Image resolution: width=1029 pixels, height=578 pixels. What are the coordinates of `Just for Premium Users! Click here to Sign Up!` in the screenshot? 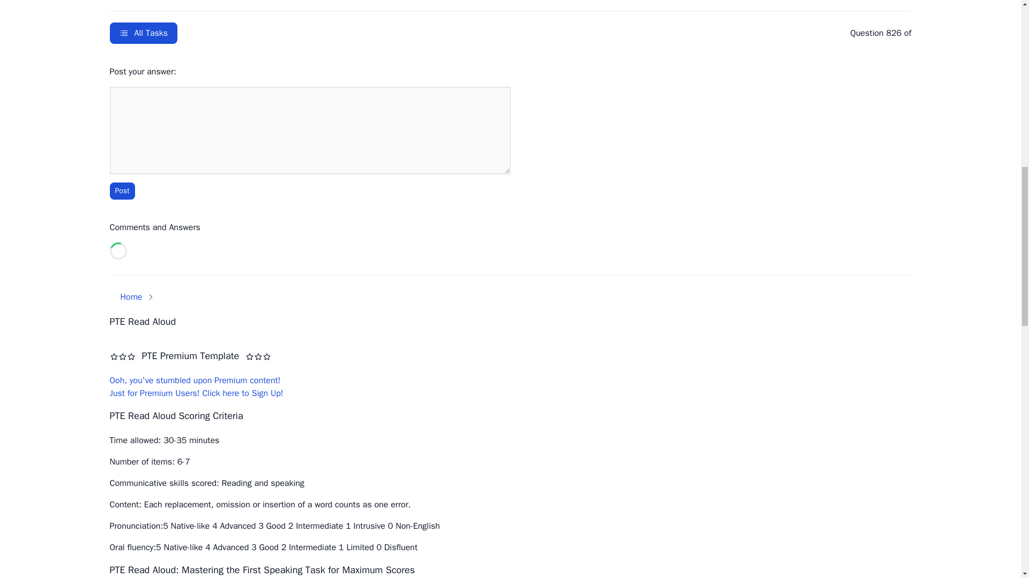 It's located at (196, 393).